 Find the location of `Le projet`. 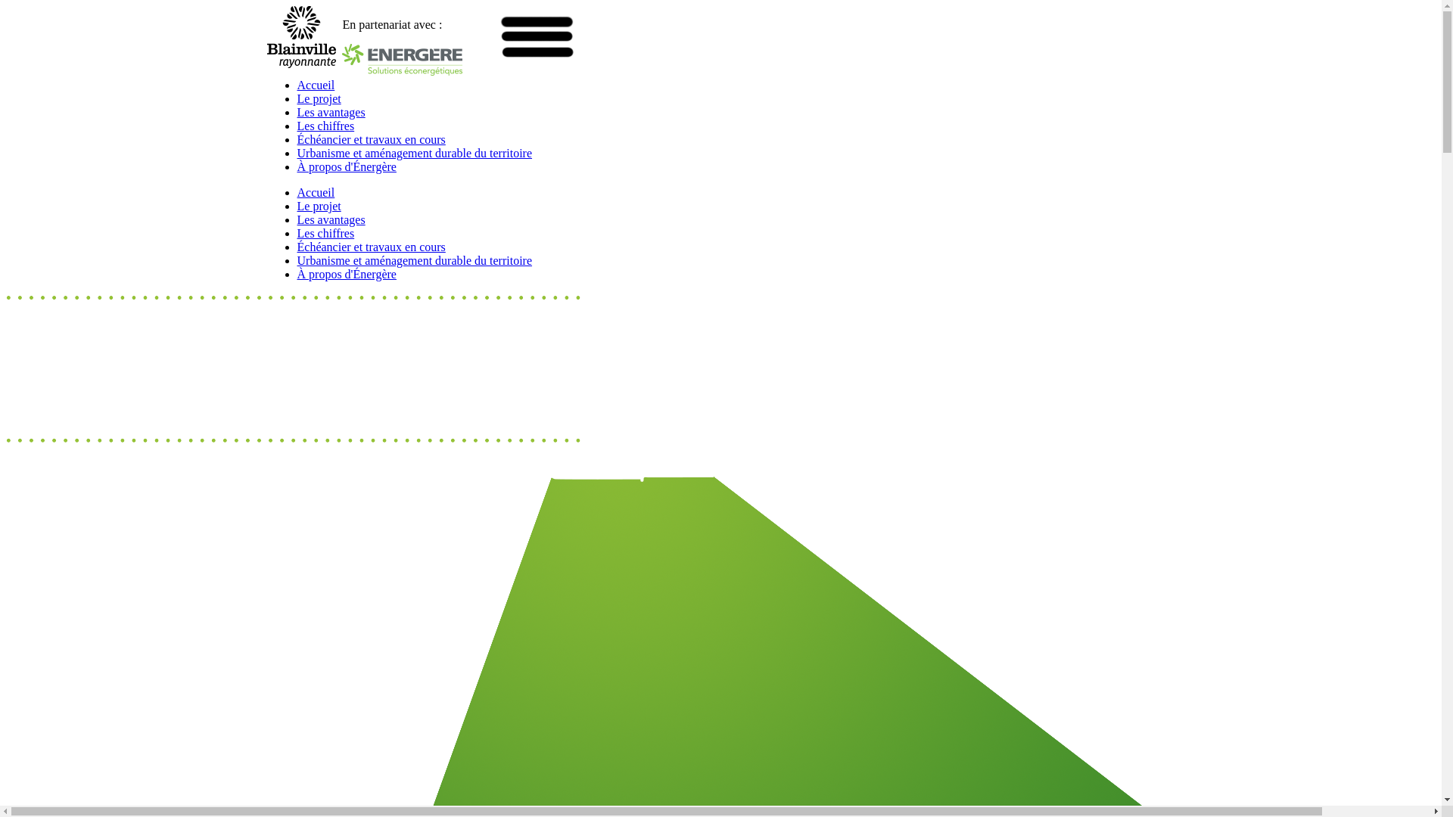

Le projet is located at coordinates (319, 98).